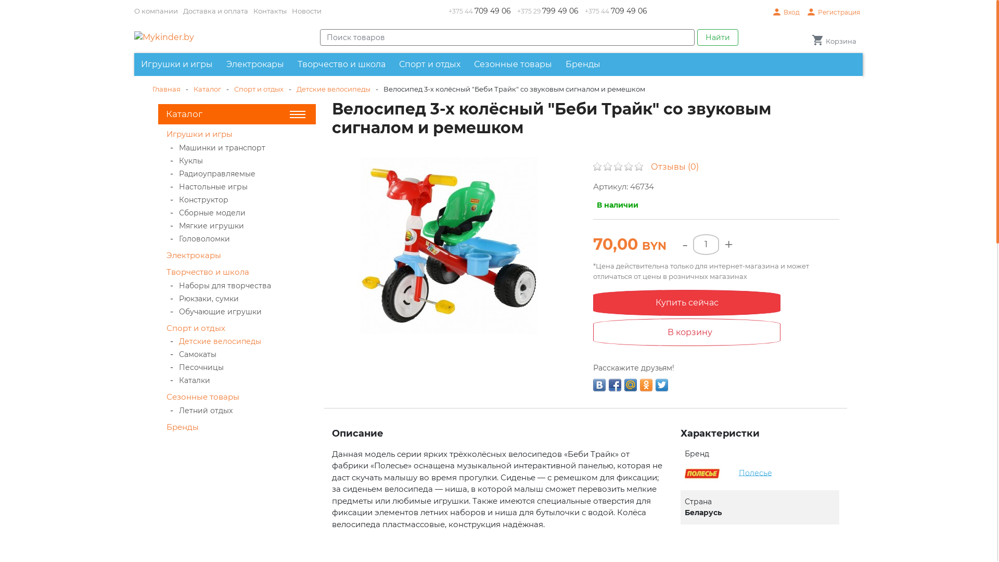  I want to click on +375 29 799 49 06, so click(548, 11).